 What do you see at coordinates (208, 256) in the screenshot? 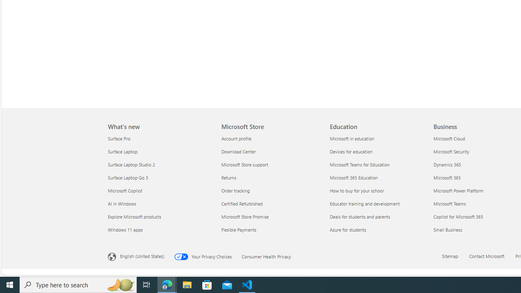
I see `Your Privacy Choices Opt-Out Icon Your Privacy Choices` at bounding box center [208, 256].